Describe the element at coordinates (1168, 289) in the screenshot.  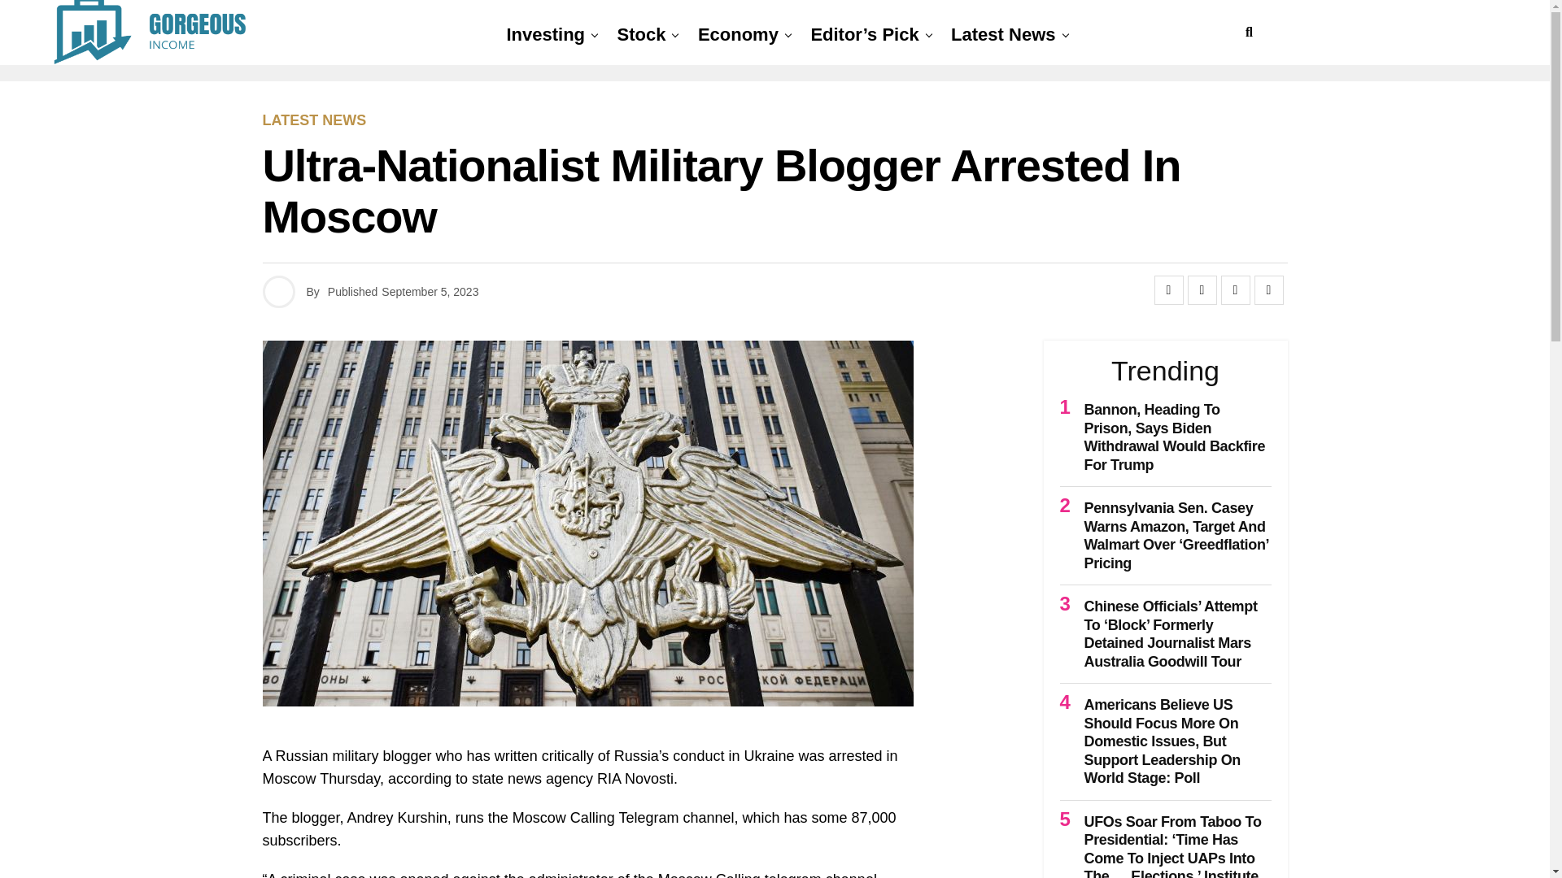
I see `Share on Facebook` at that location.